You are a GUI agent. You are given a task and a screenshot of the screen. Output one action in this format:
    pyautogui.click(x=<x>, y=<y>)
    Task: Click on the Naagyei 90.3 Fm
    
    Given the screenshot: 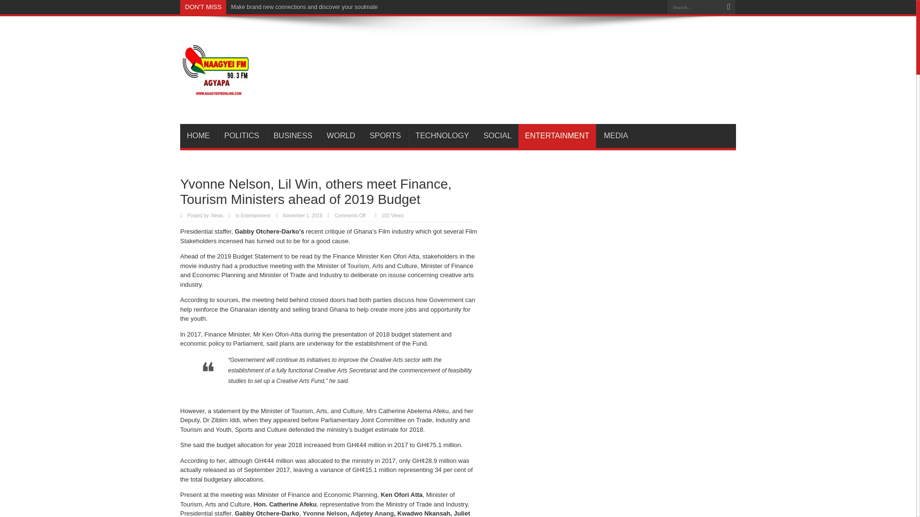 What is the action you would take?
    pyautogui.click(x=216, y=100)
    